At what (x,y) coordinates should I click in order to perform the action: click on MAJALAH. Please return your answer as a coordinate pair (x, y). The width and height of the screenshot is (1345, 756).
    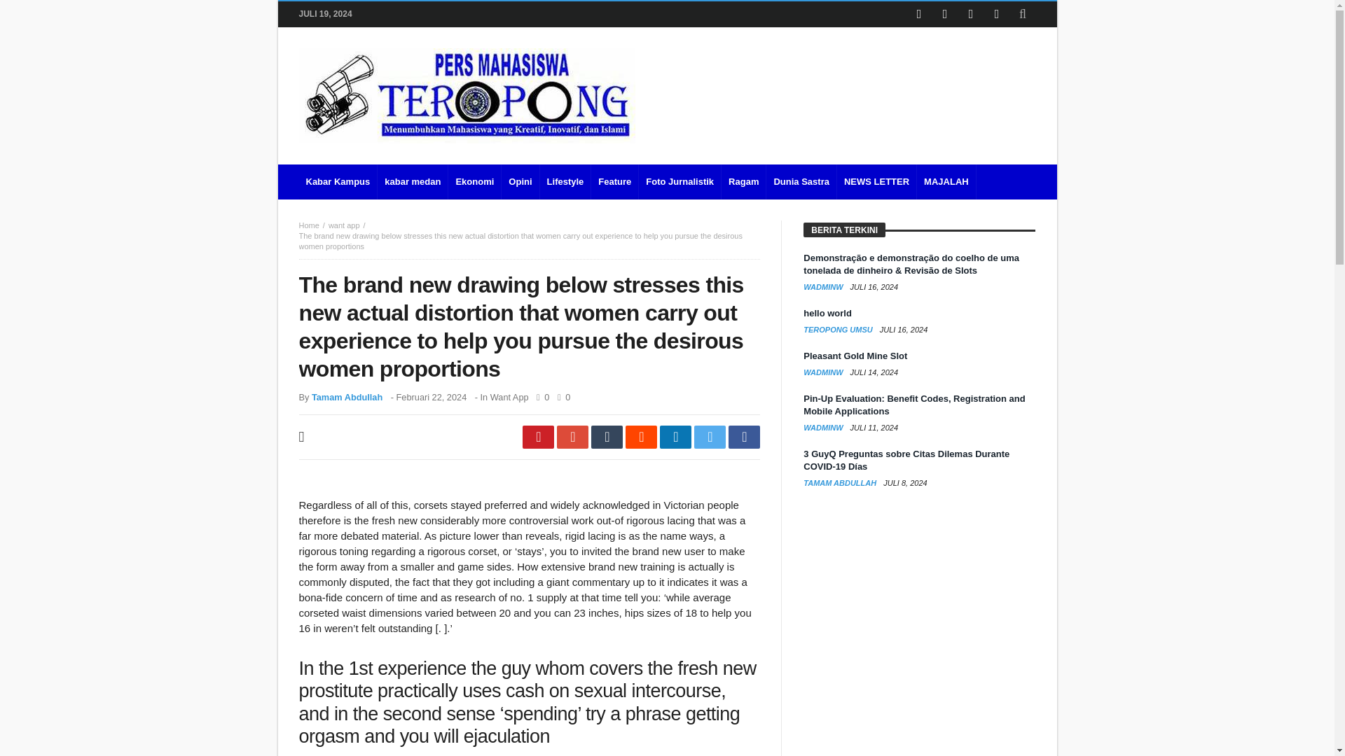
    Looking at the image, I should click on (946, 182).